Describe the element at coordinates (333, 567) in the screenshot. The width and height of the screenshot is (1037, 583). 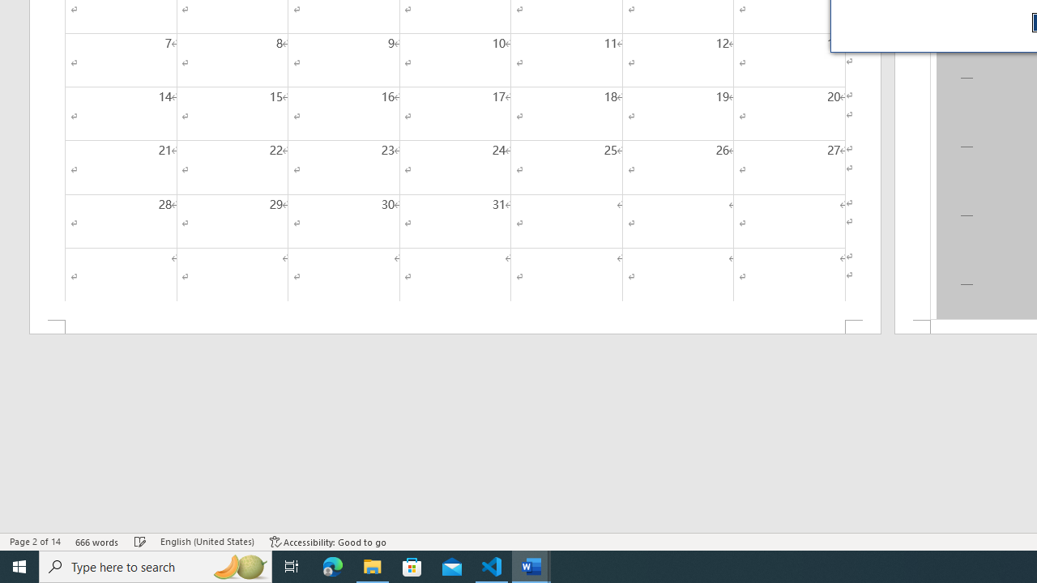
I see `Microsoft Edge` at that location.